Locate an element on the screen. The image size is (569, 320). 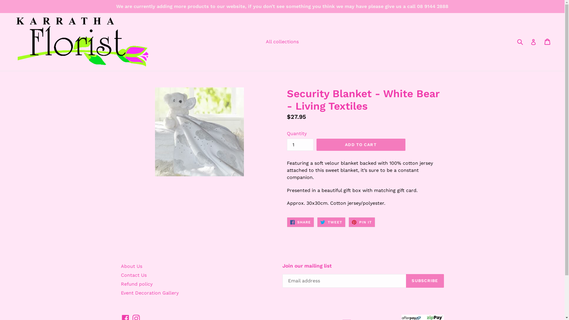
ADD TO CART is located at coordinates (361, 145).